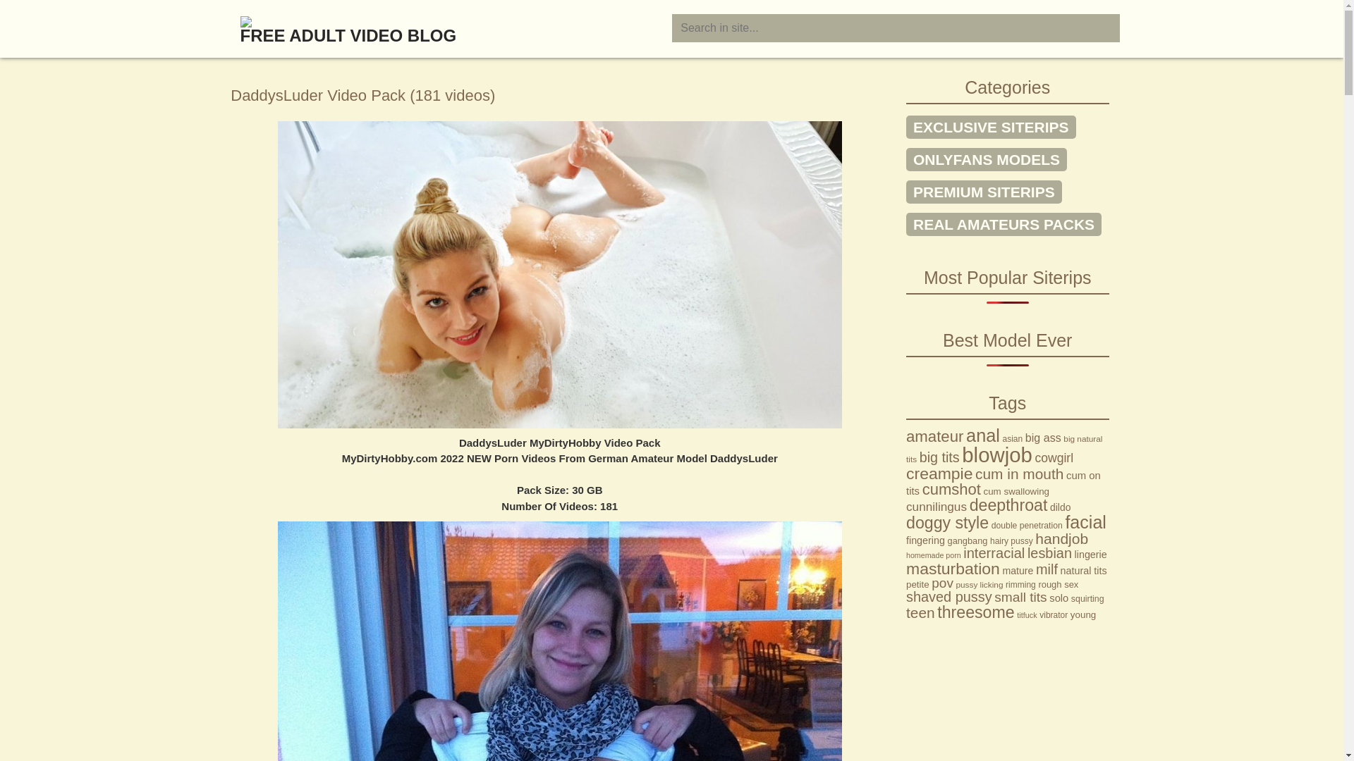  What do you see at coordinates (918, 585) in the screenshot?
I see `petite` at bounding box center [918, 585].